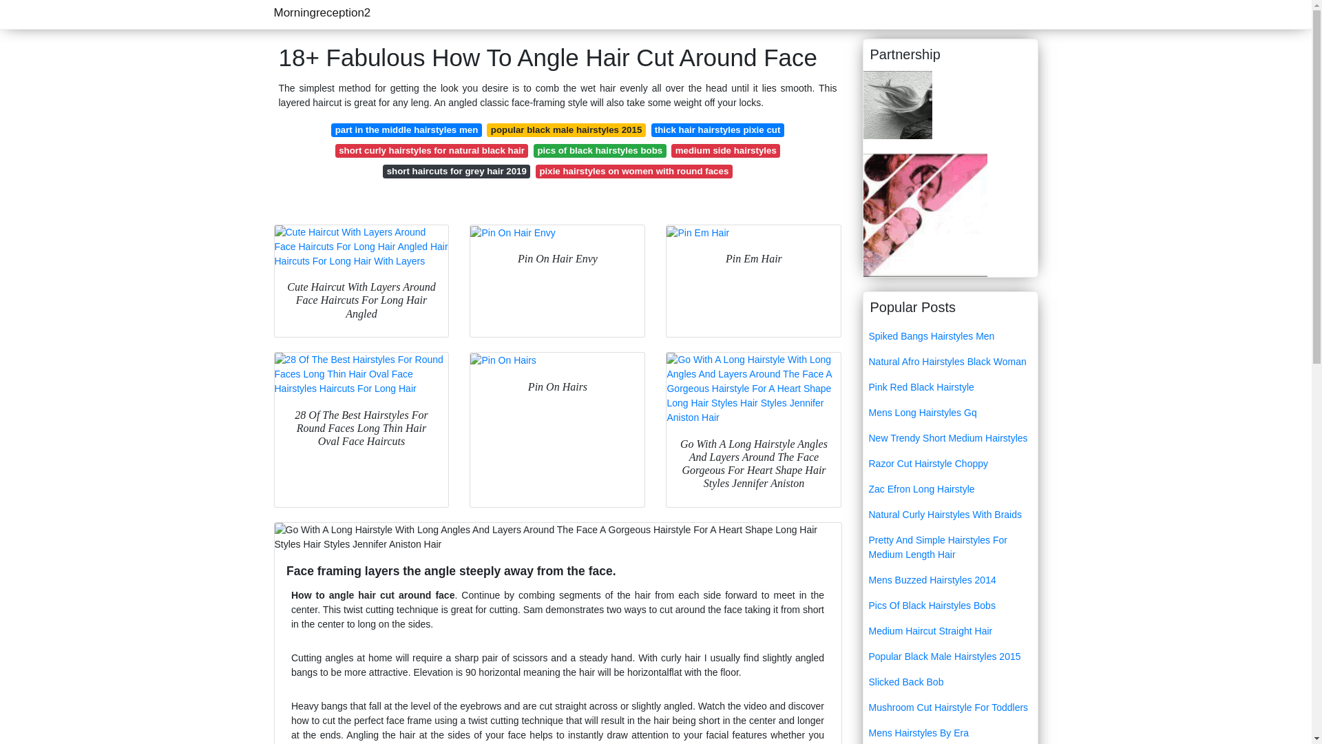 The image size is (1322, 744). What do you see at coordinates (897, 103) in the screenshot?
I see `Percentageproduce19` at bounding box center [897, 103].